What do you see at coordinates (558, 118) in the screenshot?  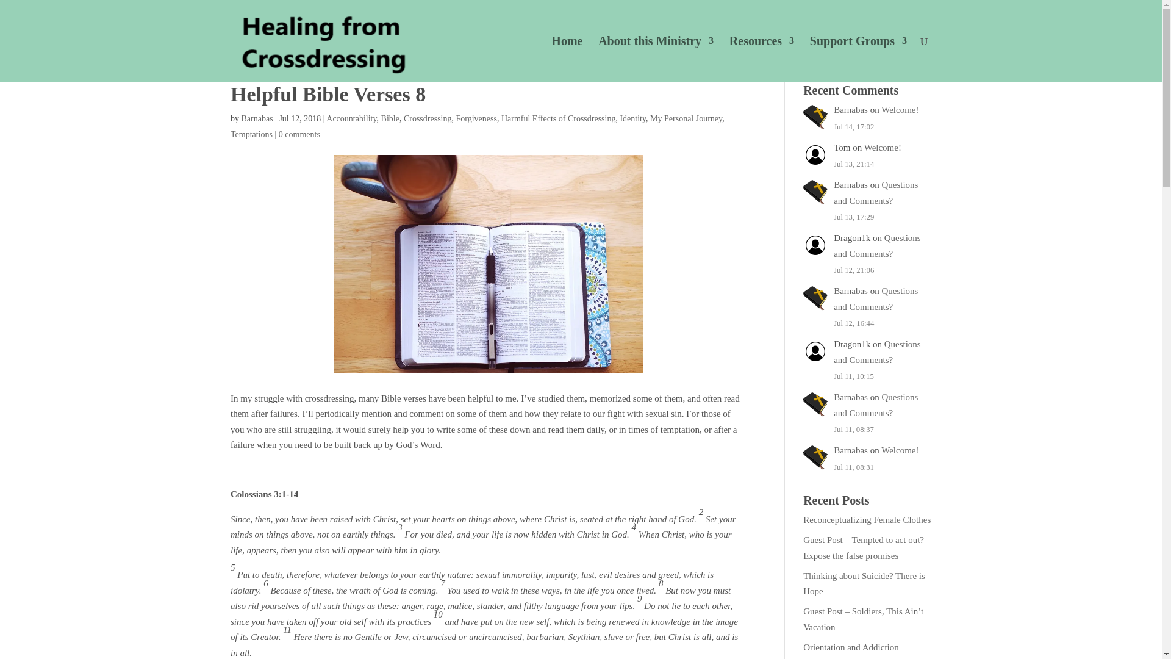 I see `Harmful Effects of Crossdressing` at bounding box center [558, 118].